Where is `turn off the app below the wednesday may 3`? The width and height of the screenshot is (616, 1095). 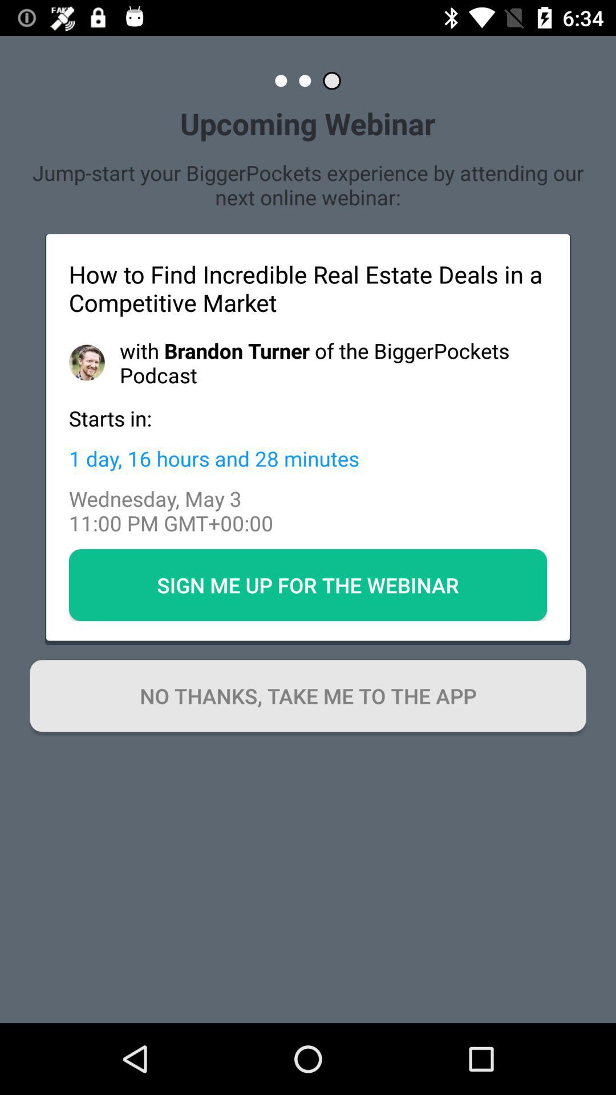 turn off the app below the wednesday may 3 is located at coordinates (308, 585).